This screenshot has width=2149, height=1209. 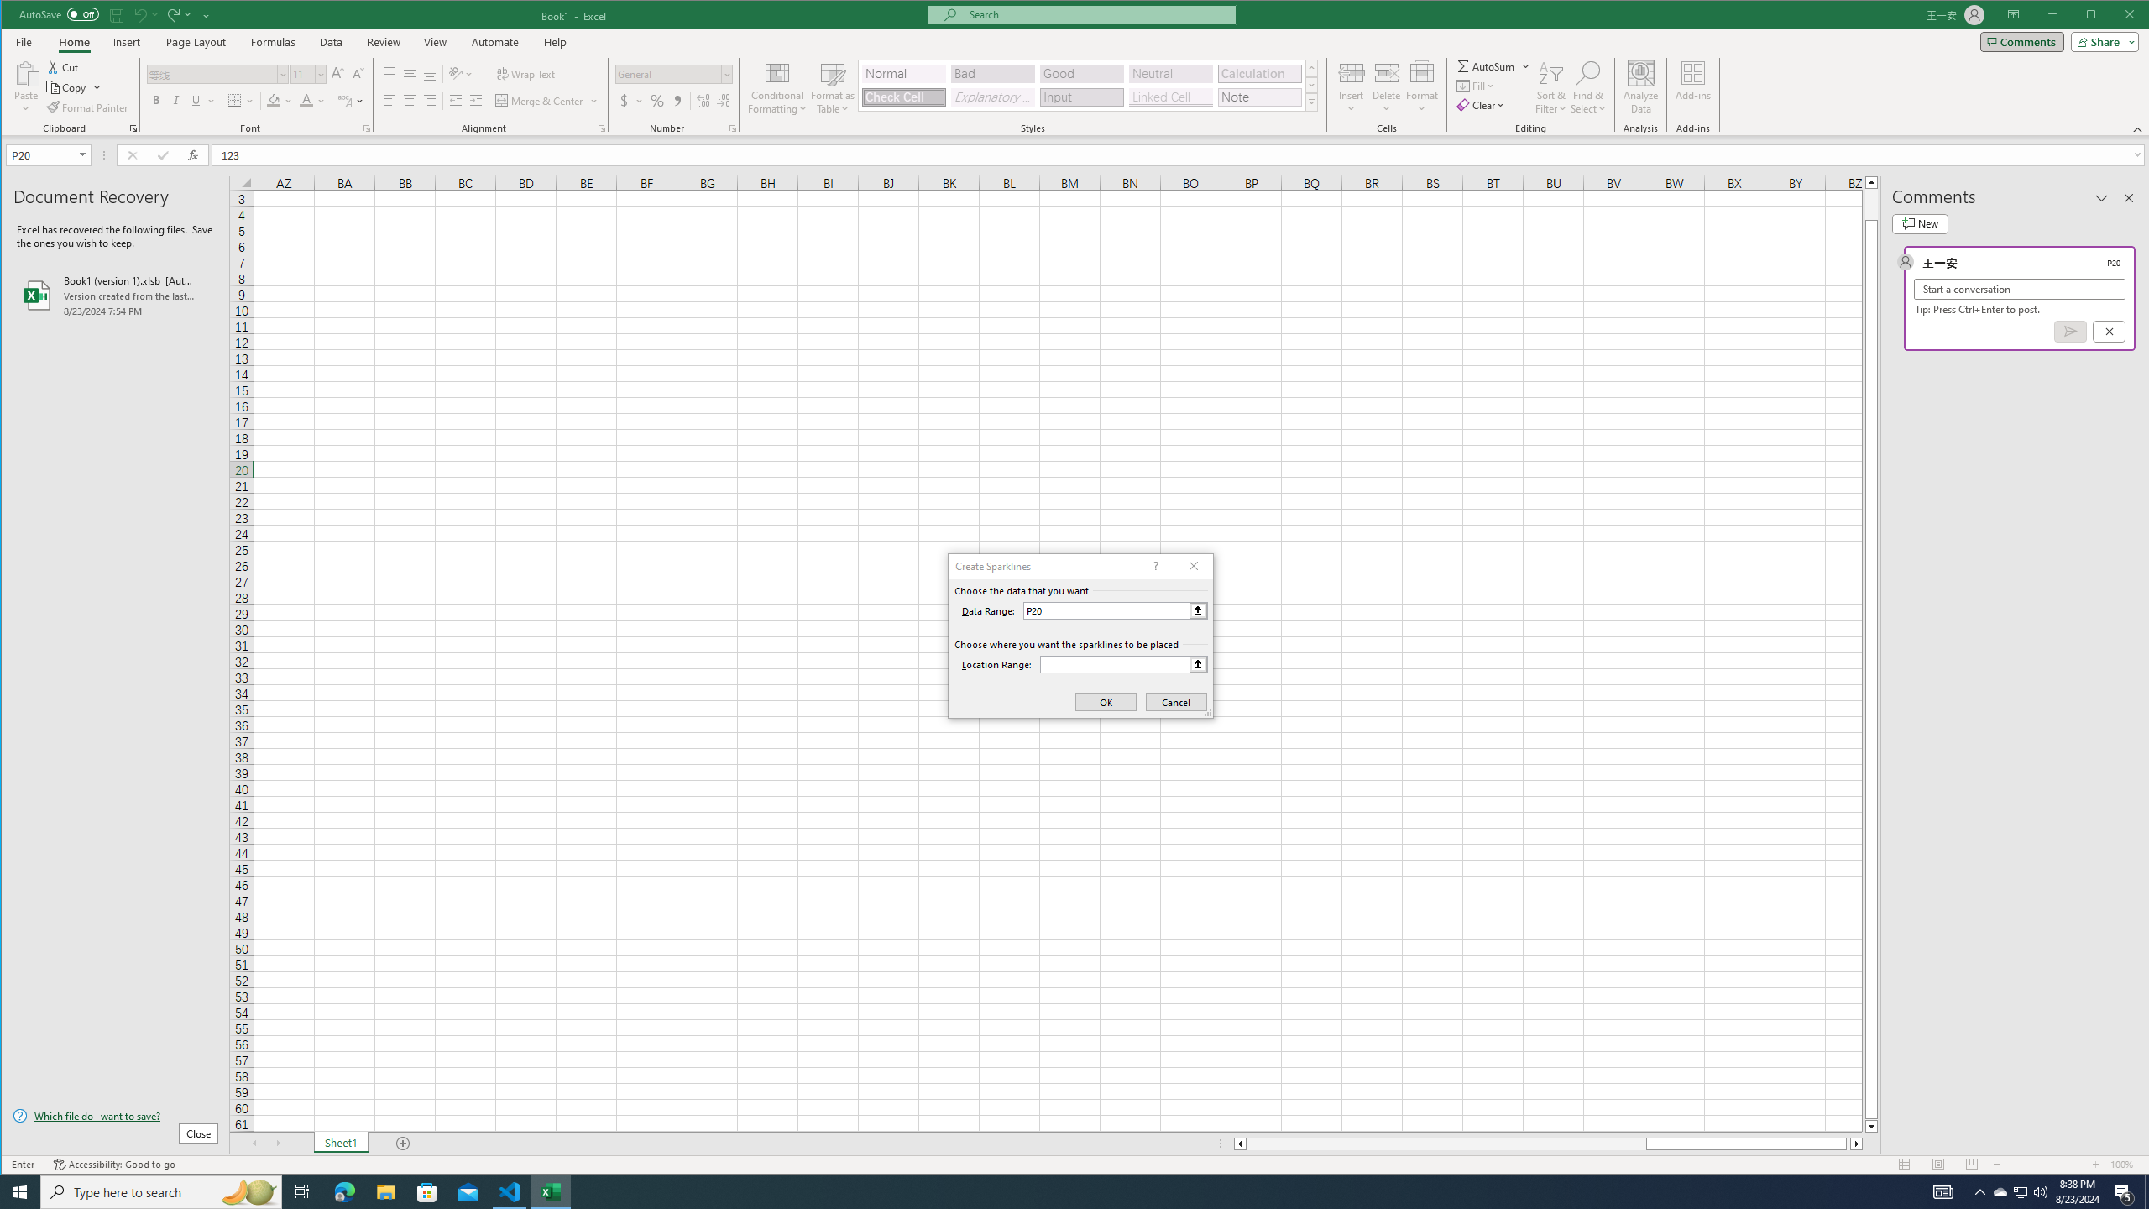 What do you see at coordinates (1387, 72) in the screenshot?
I see `Delete Cells...` at bounding box center [1387, 72].